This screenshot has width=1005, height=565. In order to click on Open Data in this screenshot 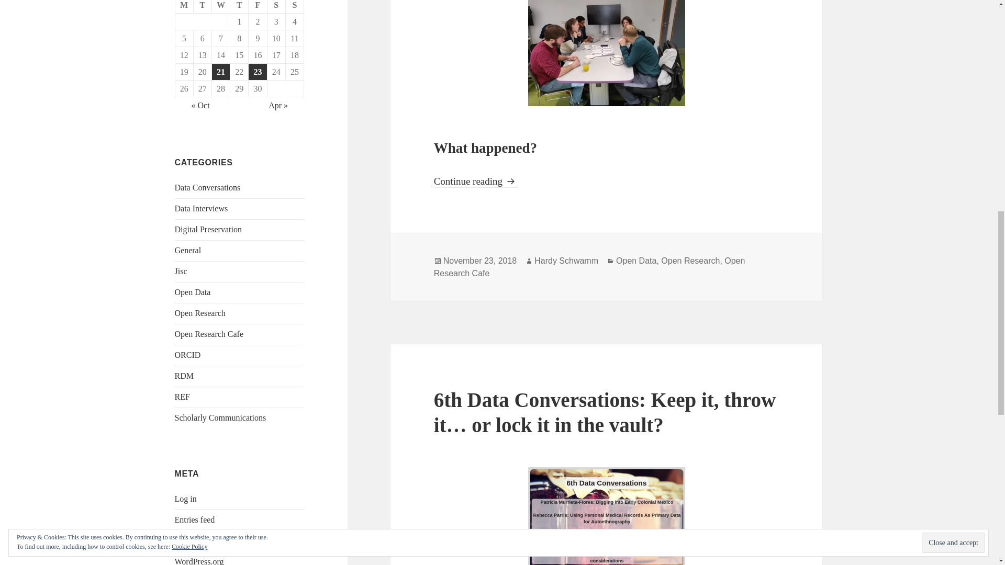, I will do `click(635, 261)`.